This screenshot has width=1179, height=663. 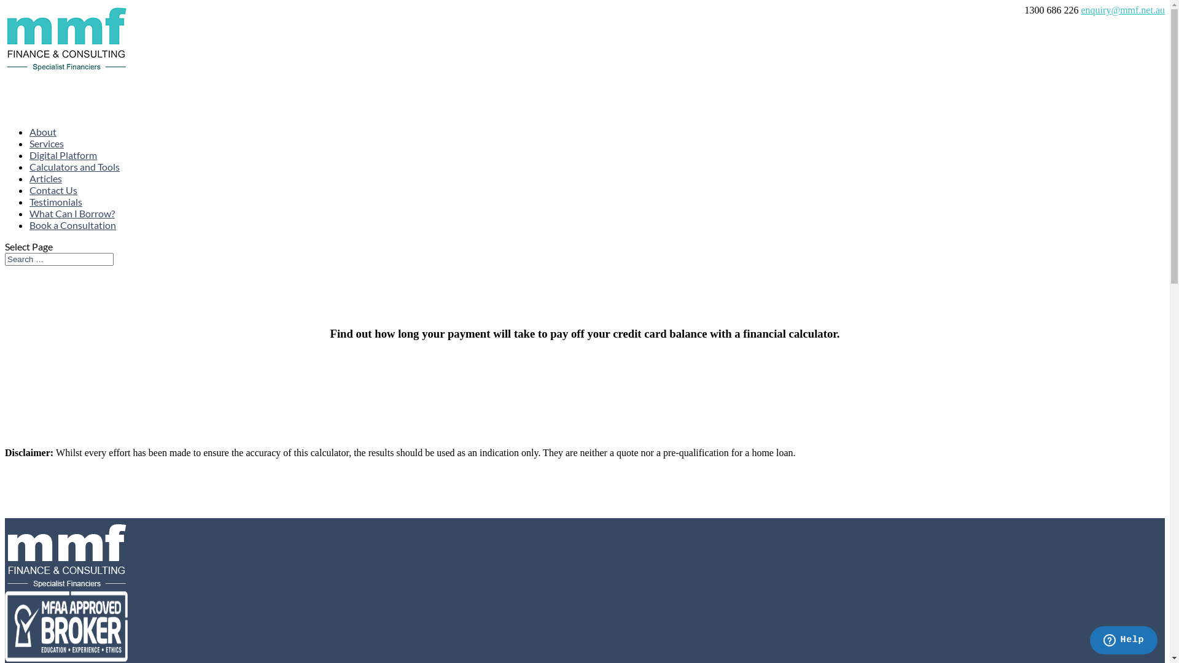 I want to click on Services, so click(x=47, y=163).